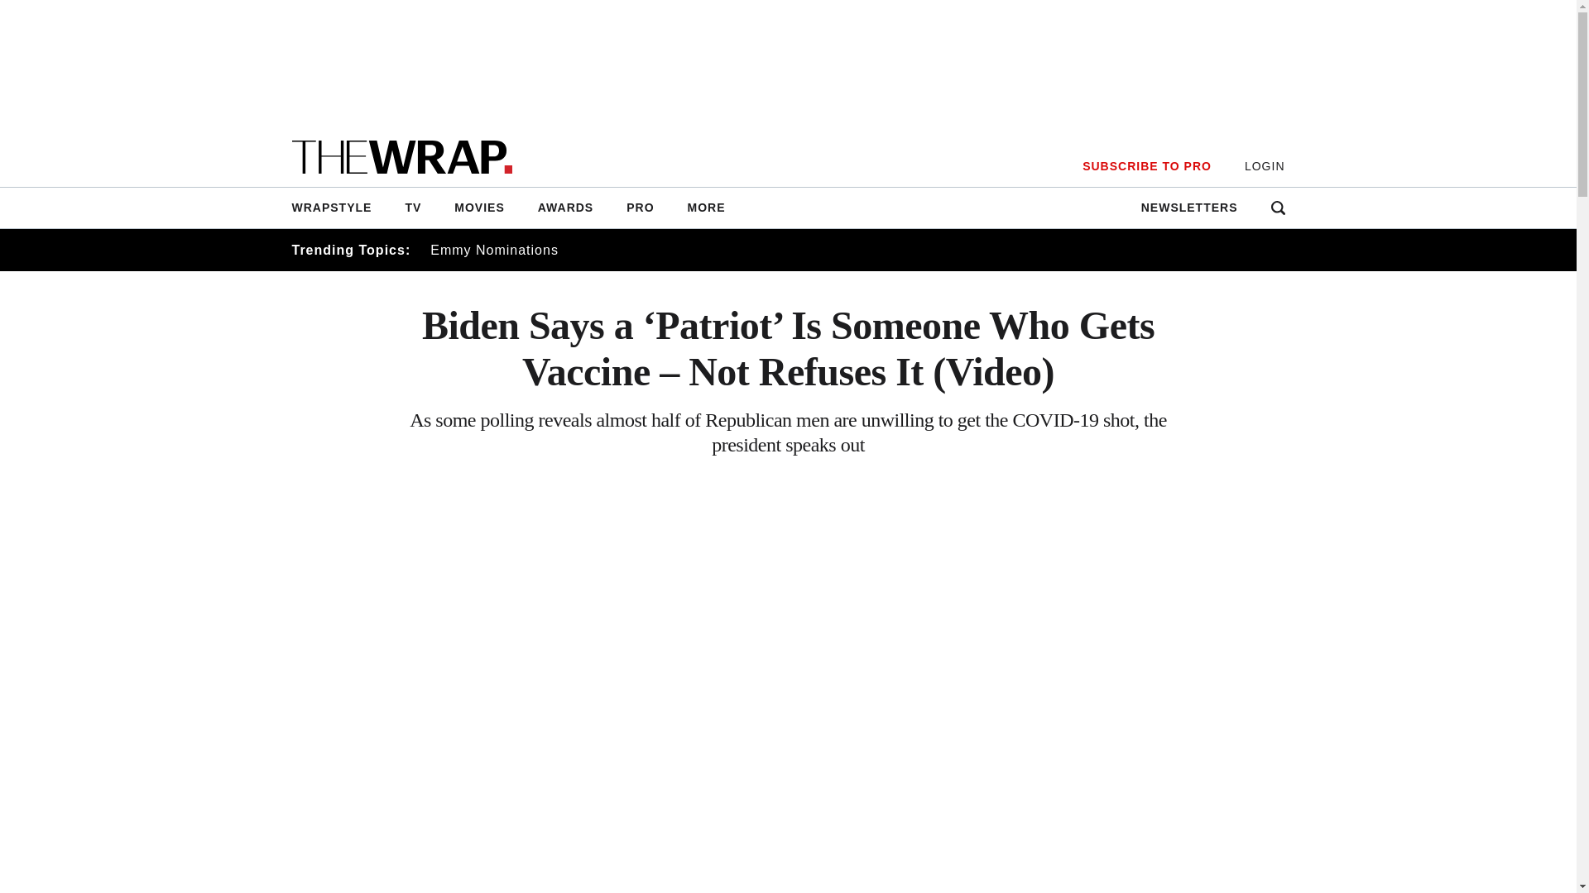 This screenshot has width=1589, height=893. I want to click on SUBSCRIBE TO PRO, so click(1146, 166).